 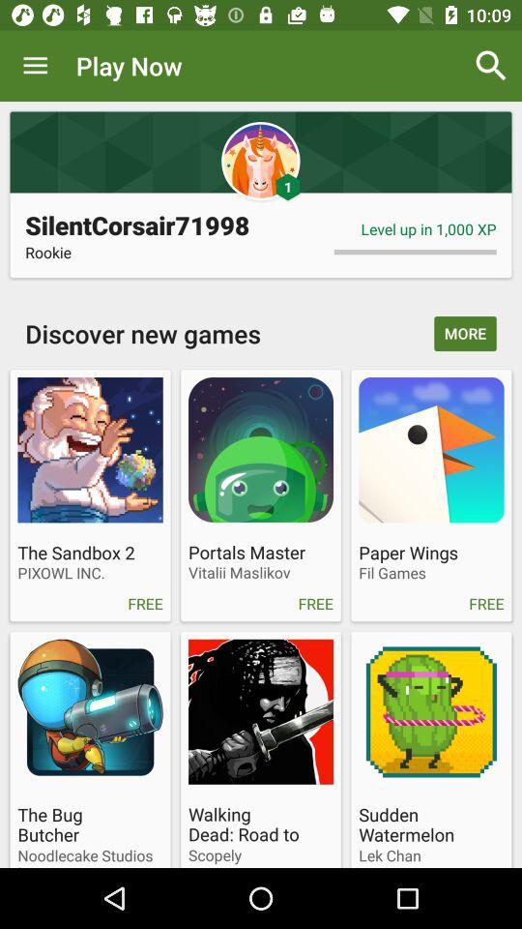 What do you see at coordinates (35, 66) in the screenshot?
I see `open the app next to play now icon` at bounding box center [35, 66].